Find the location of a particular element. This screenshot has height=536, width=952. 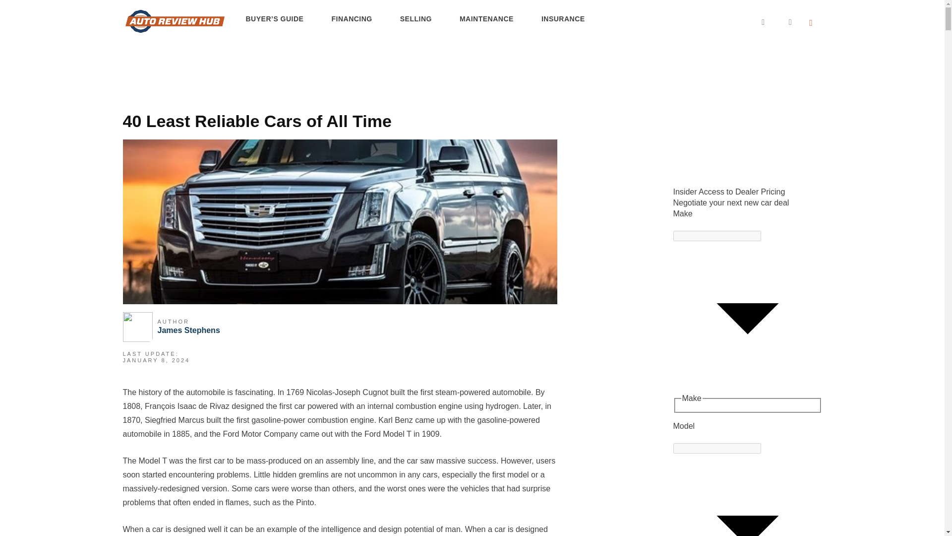

SELLING is located at coordinates (416, 19).